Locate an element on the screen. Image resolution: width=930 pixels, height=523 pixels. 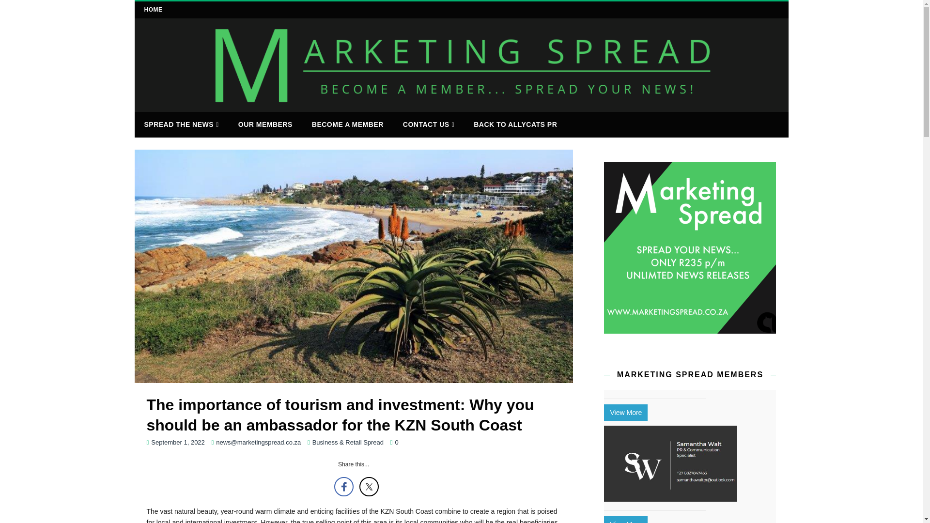
View More is located at coordinates (625, 519).